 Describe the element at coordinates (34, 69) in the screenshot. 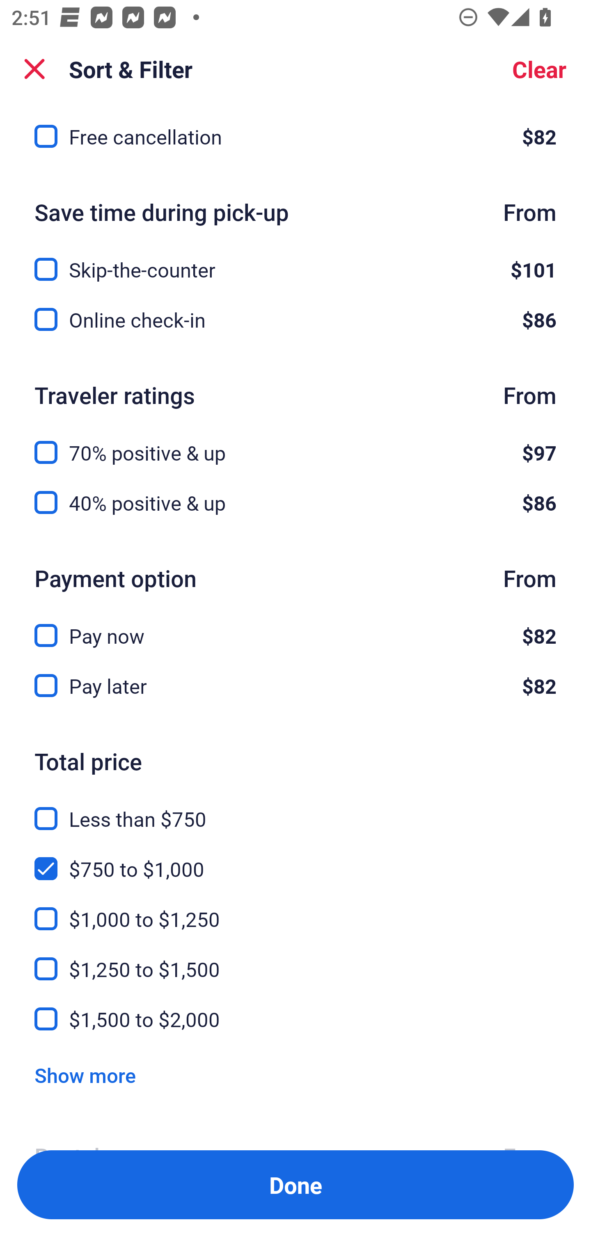

I see `Close Sort and Filter` at that location.